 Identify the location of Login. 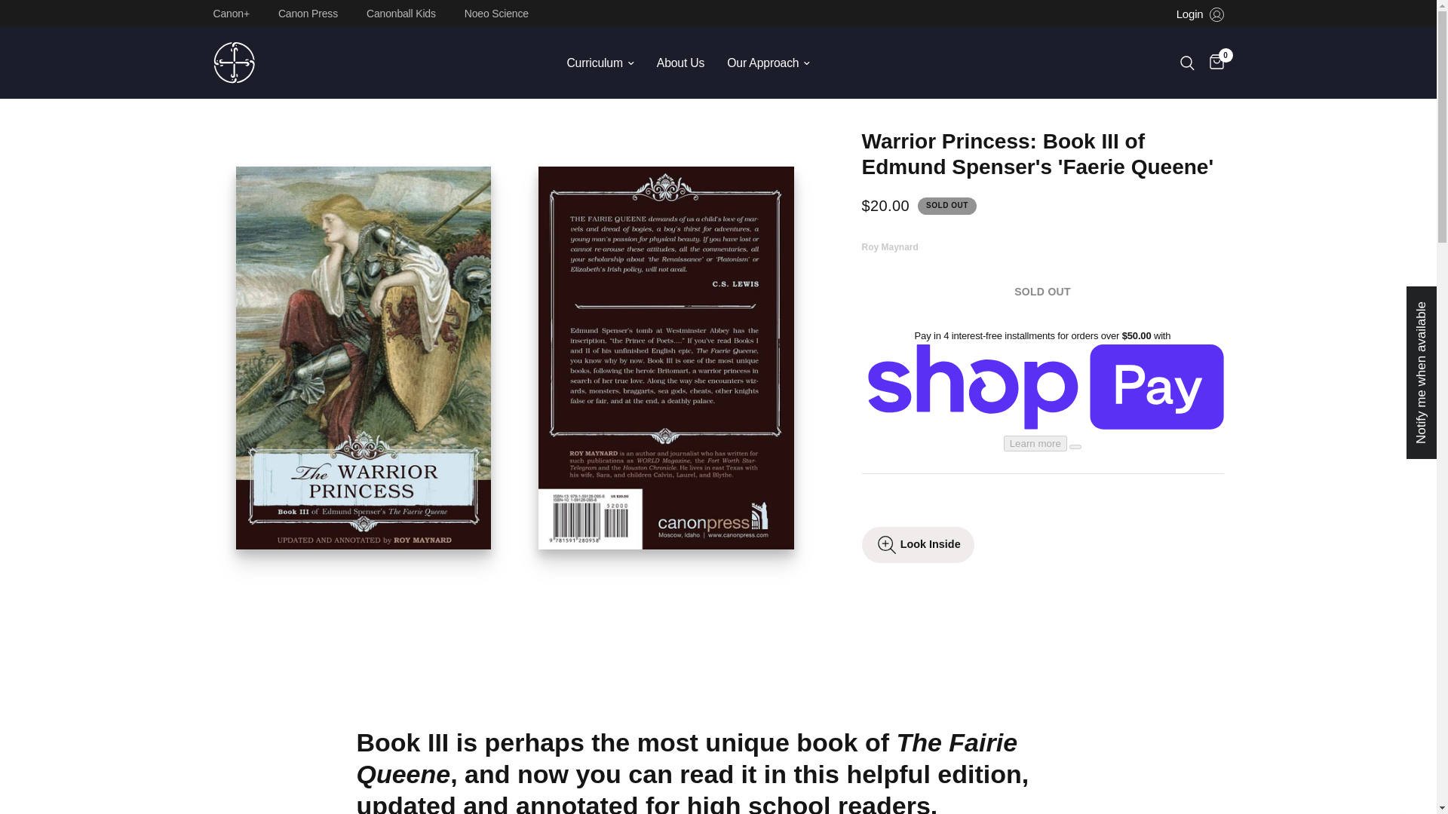
(1199, 14).